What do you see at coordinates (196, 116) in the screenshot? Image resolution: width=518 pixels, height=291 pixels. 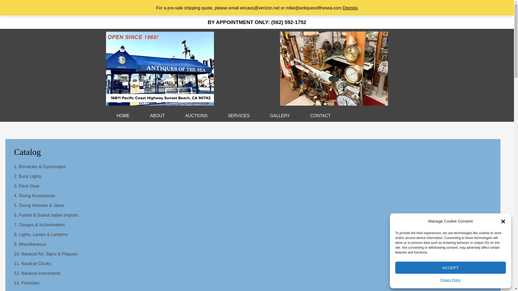 I see `AUCTIONS` at bounding box center [196, 116].